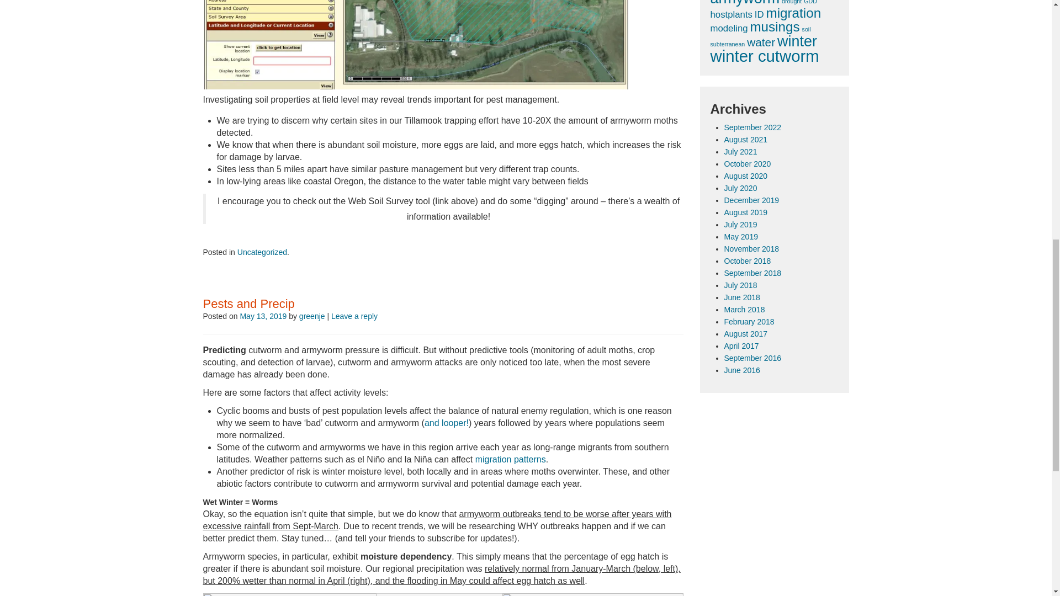 The image size is (1060, 596). I want to click on drought, so click(792, 2).